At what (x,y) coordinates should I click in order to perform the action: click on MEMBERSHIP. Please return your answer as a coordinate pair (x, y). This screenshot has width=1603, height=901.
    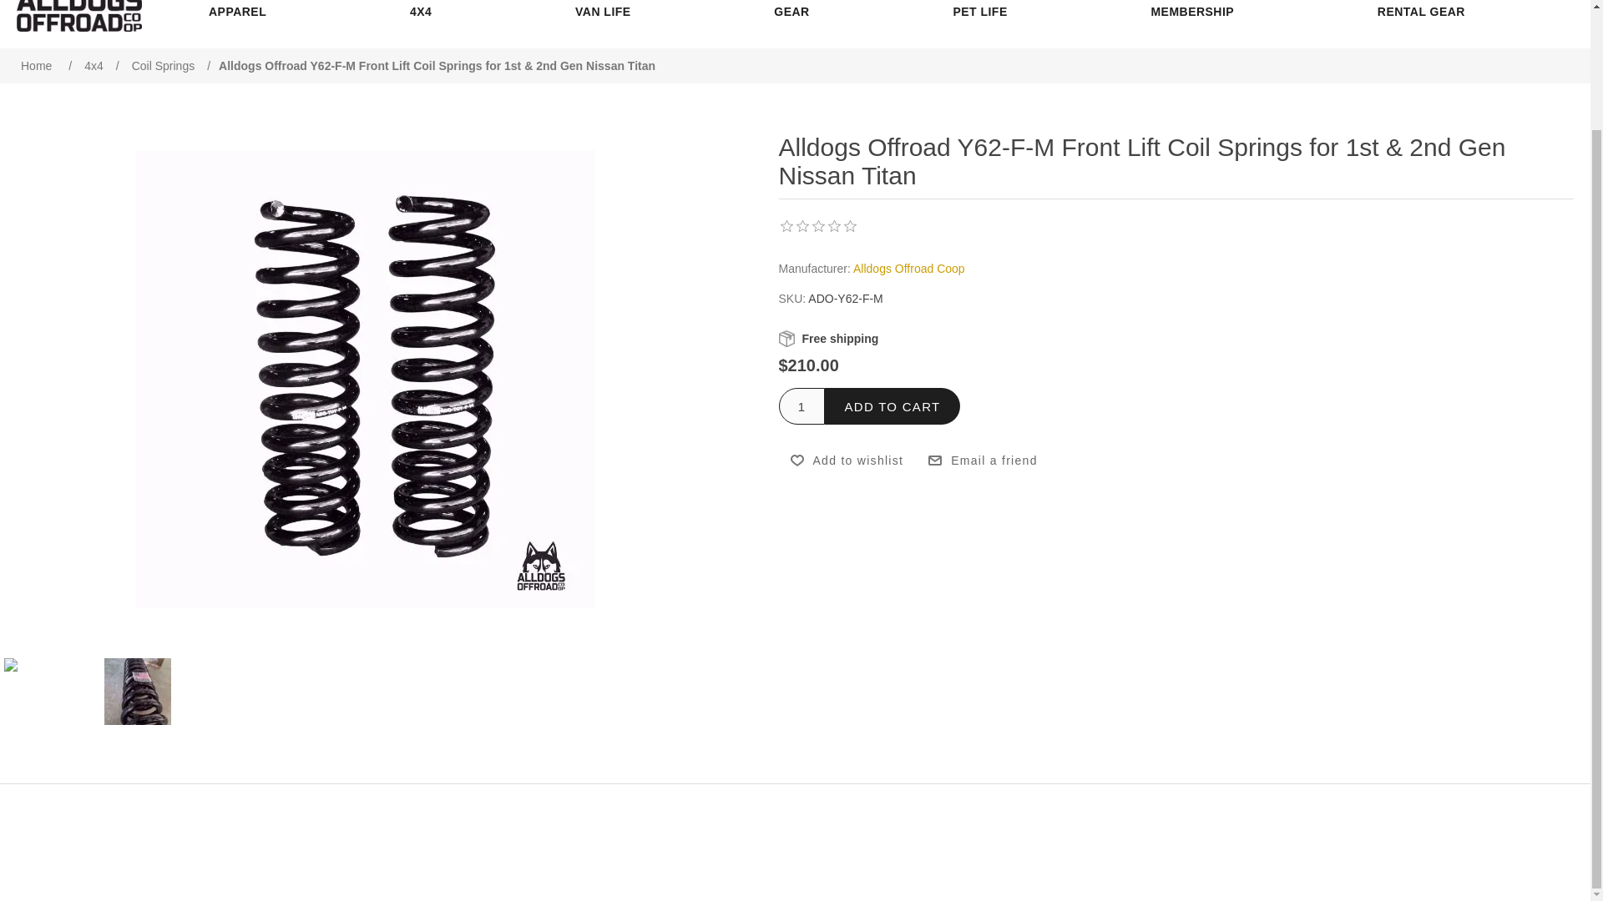
    Looking at the image, I should click on (1192, 12).